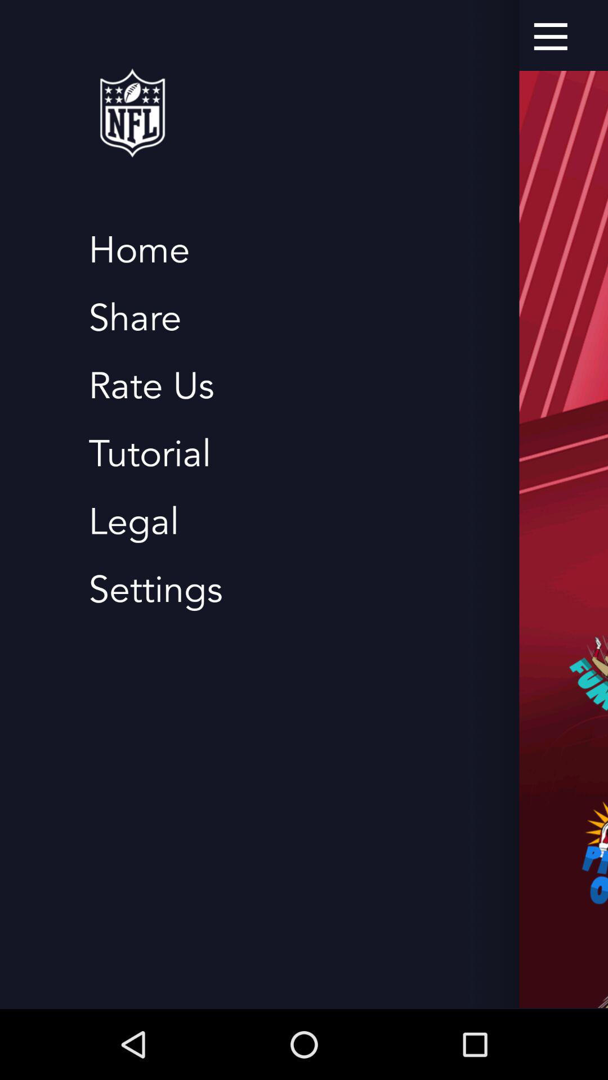  Describe the element at coordinates (135, 318) in the screenshot. I see `open app below the home icon` at that location.